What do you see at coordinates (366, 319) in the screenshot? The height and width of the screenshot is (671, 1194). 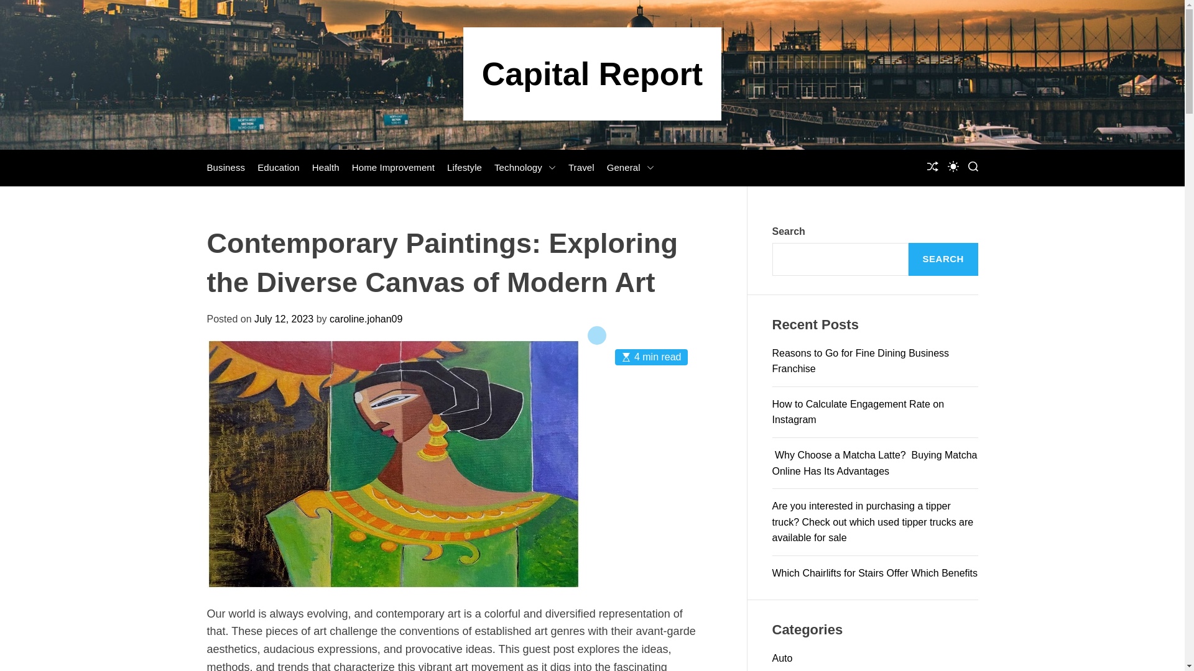 I see `caroline.johan09` at bounding box center [366, 319].